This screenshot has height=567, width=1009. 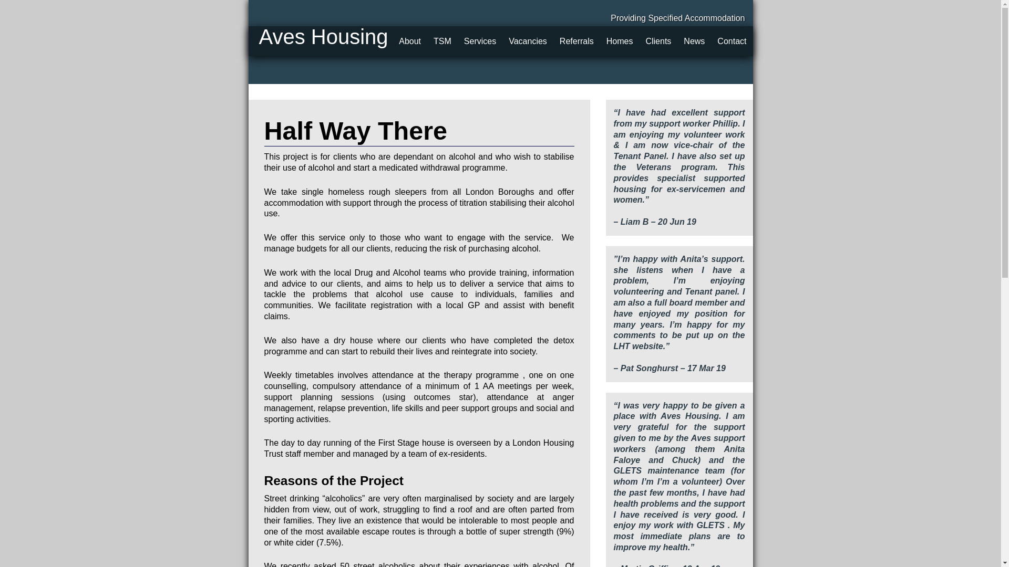 I want to click on TSM, so click(x=442, y=41).